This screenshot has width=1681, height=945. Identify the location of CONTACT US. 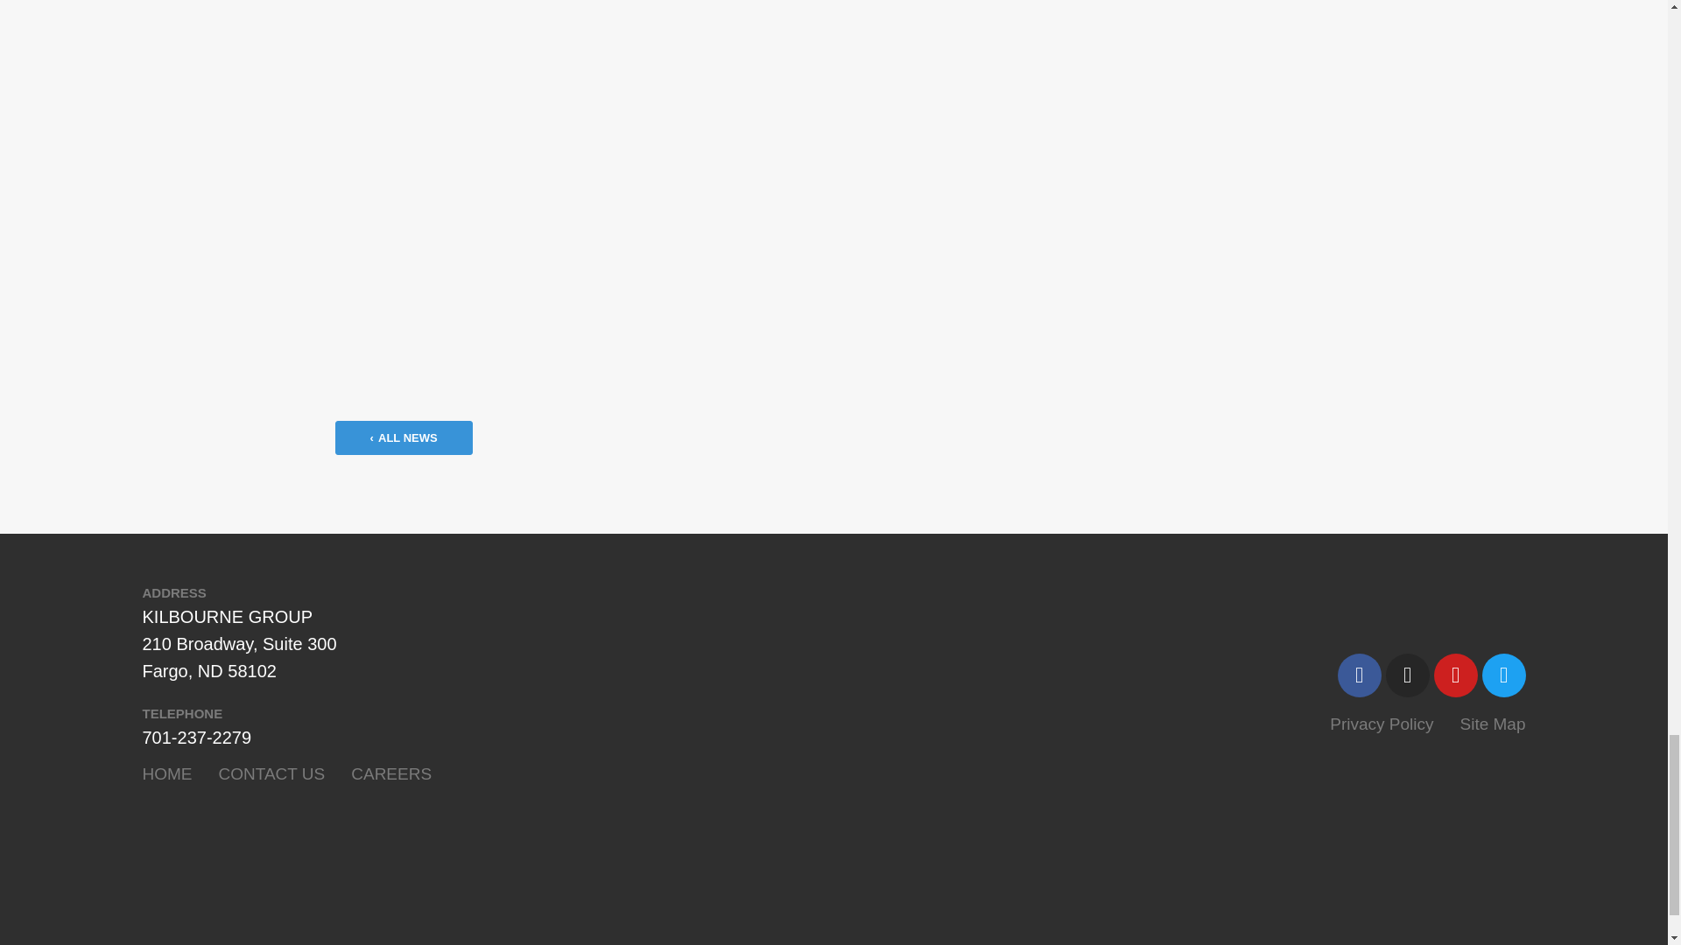
(271, 773).